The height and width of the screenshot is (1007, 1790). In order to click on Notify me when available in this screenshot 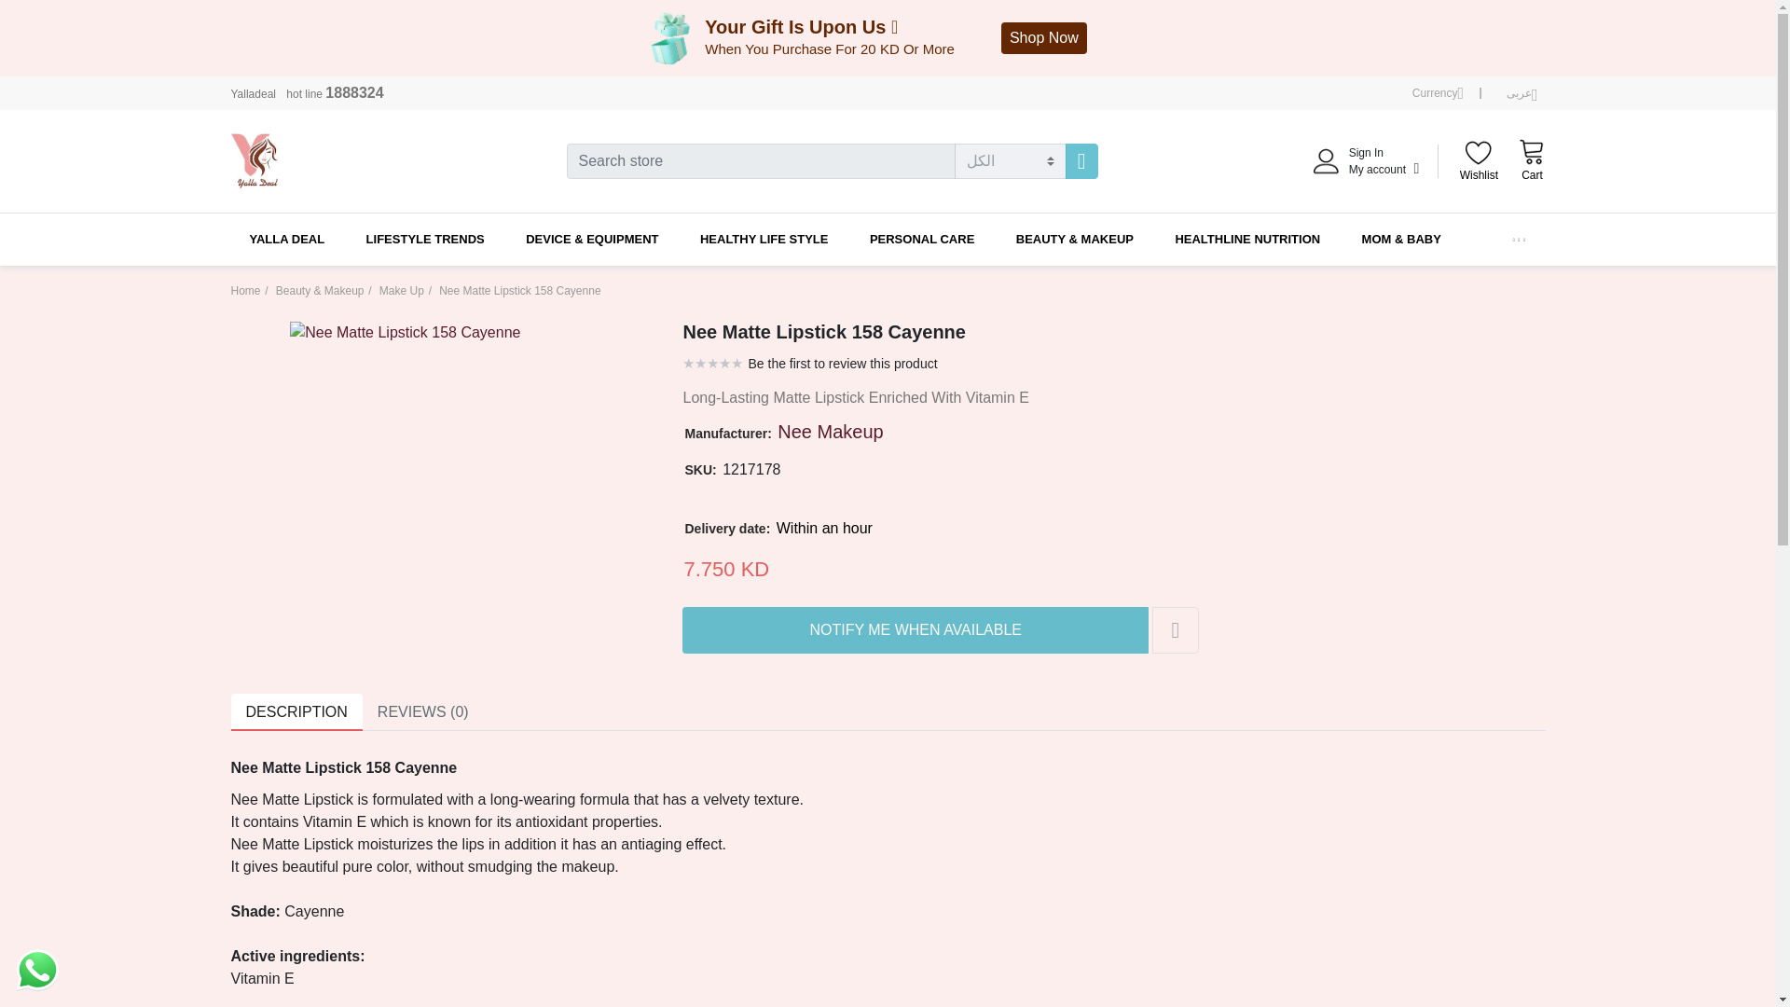, I will do `click(1043, 37)`.